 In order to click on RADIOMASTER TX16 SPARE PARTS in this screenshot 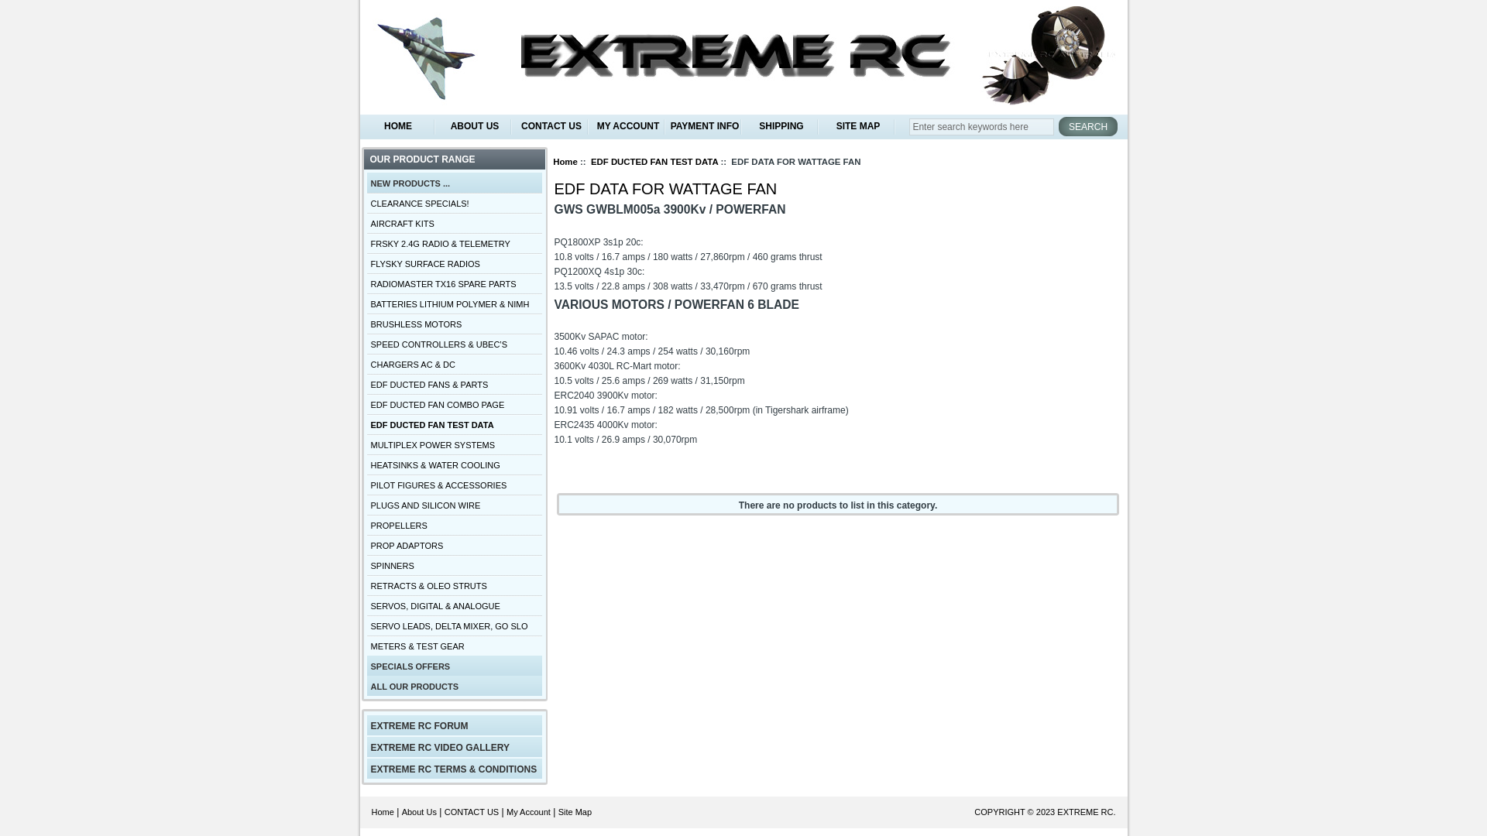, I will do `click(455, 283)`.